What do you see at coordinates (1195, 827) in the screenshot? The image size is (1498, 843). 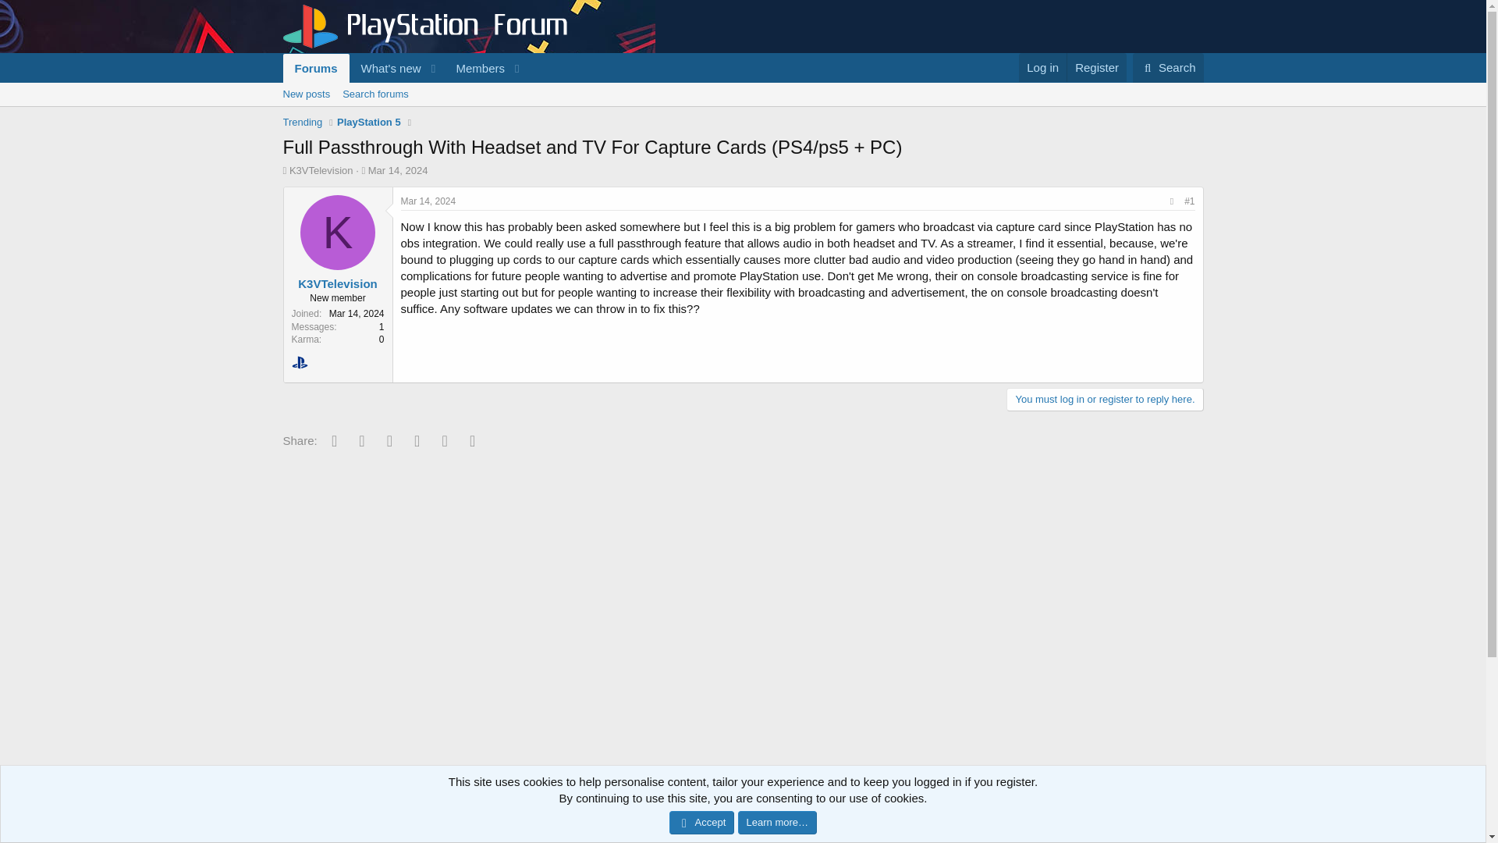 I see `New posts` at bounding box center [1195, 827].